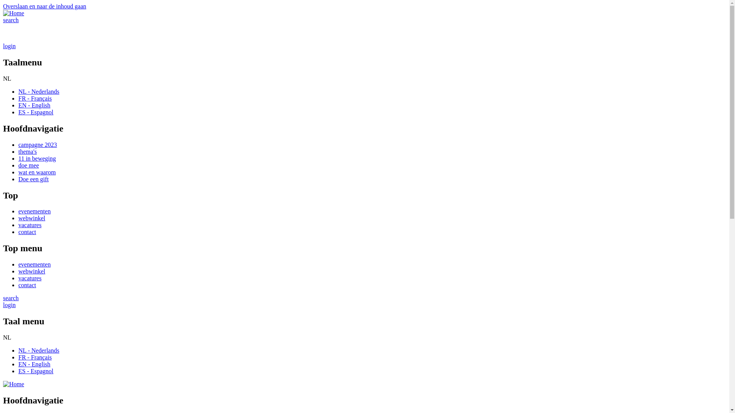  What do you see at coordinates (37, 158) in the screenshot?
I see `11 in beweging` at bounding box center [37, 158].